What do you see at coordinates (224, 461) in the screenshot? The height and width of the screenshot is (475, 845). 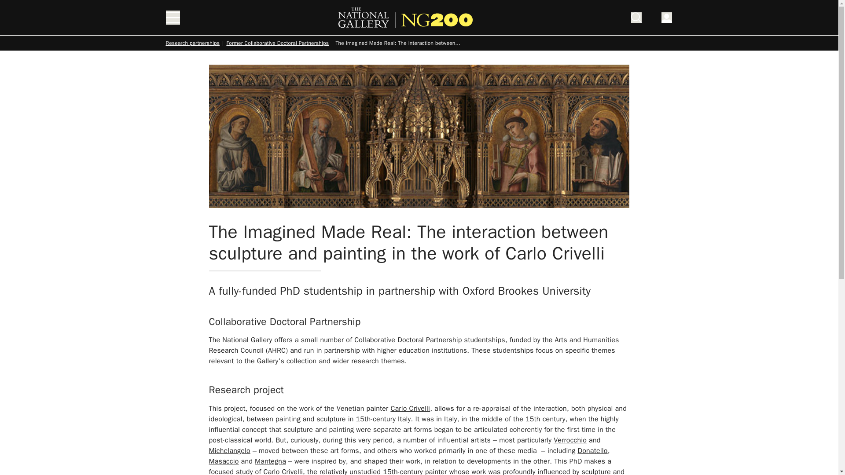 I see `Masaccio` at bounding box center [224, 461].